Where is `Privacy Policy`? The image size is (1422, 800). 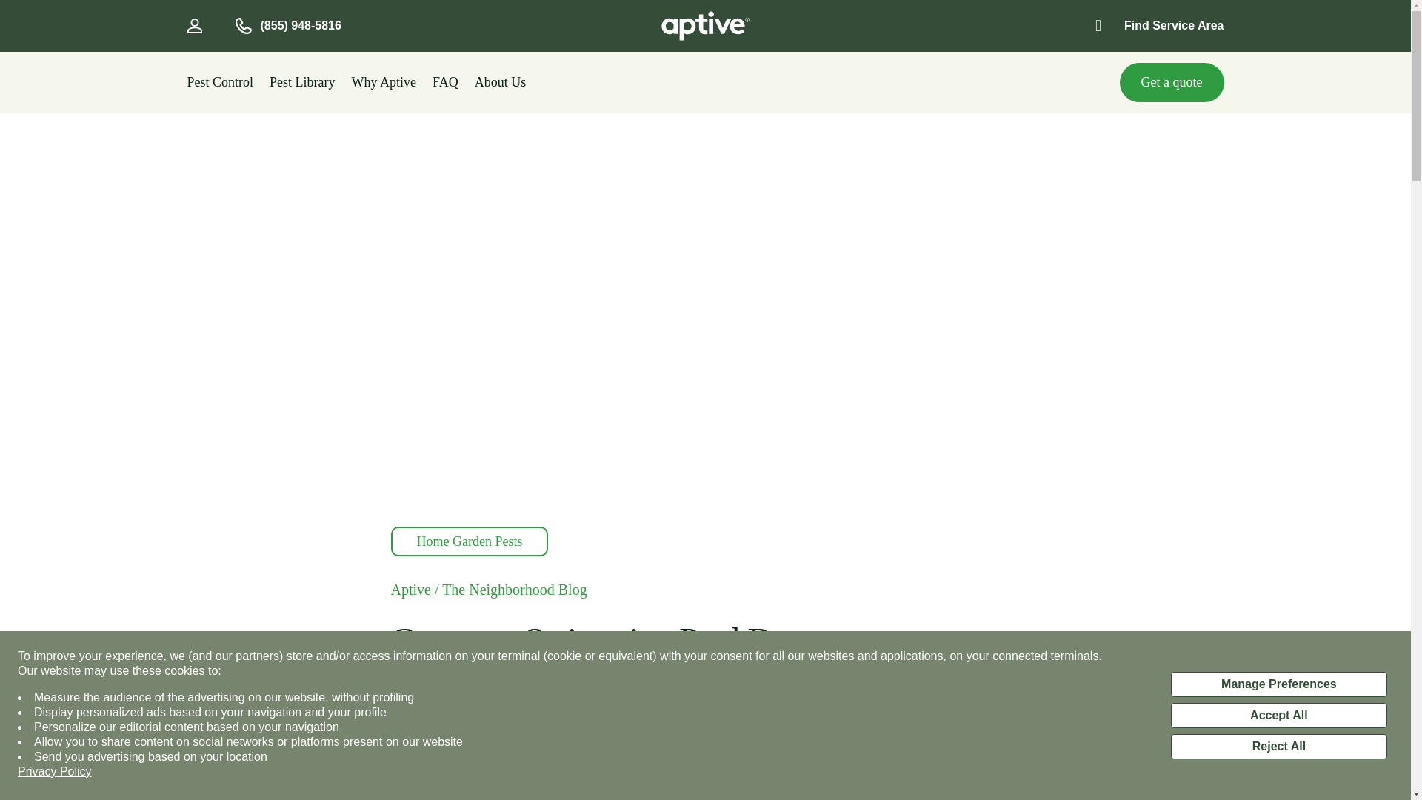 Privacy Policy is located at coordinates (55, 772).